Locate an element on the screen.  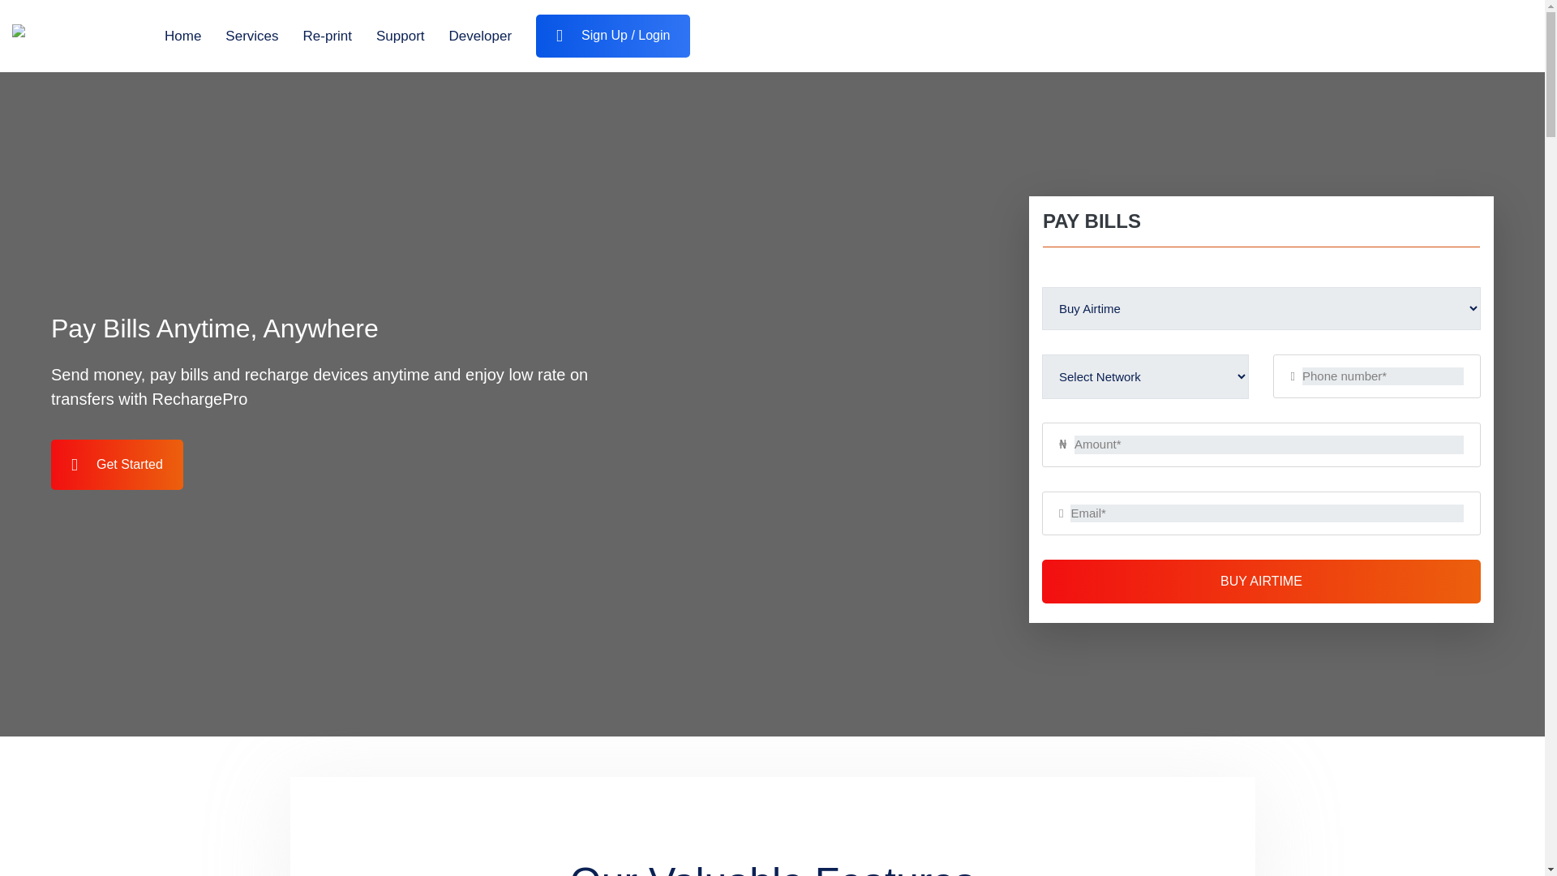
Services is located at coordinates (251, 36).